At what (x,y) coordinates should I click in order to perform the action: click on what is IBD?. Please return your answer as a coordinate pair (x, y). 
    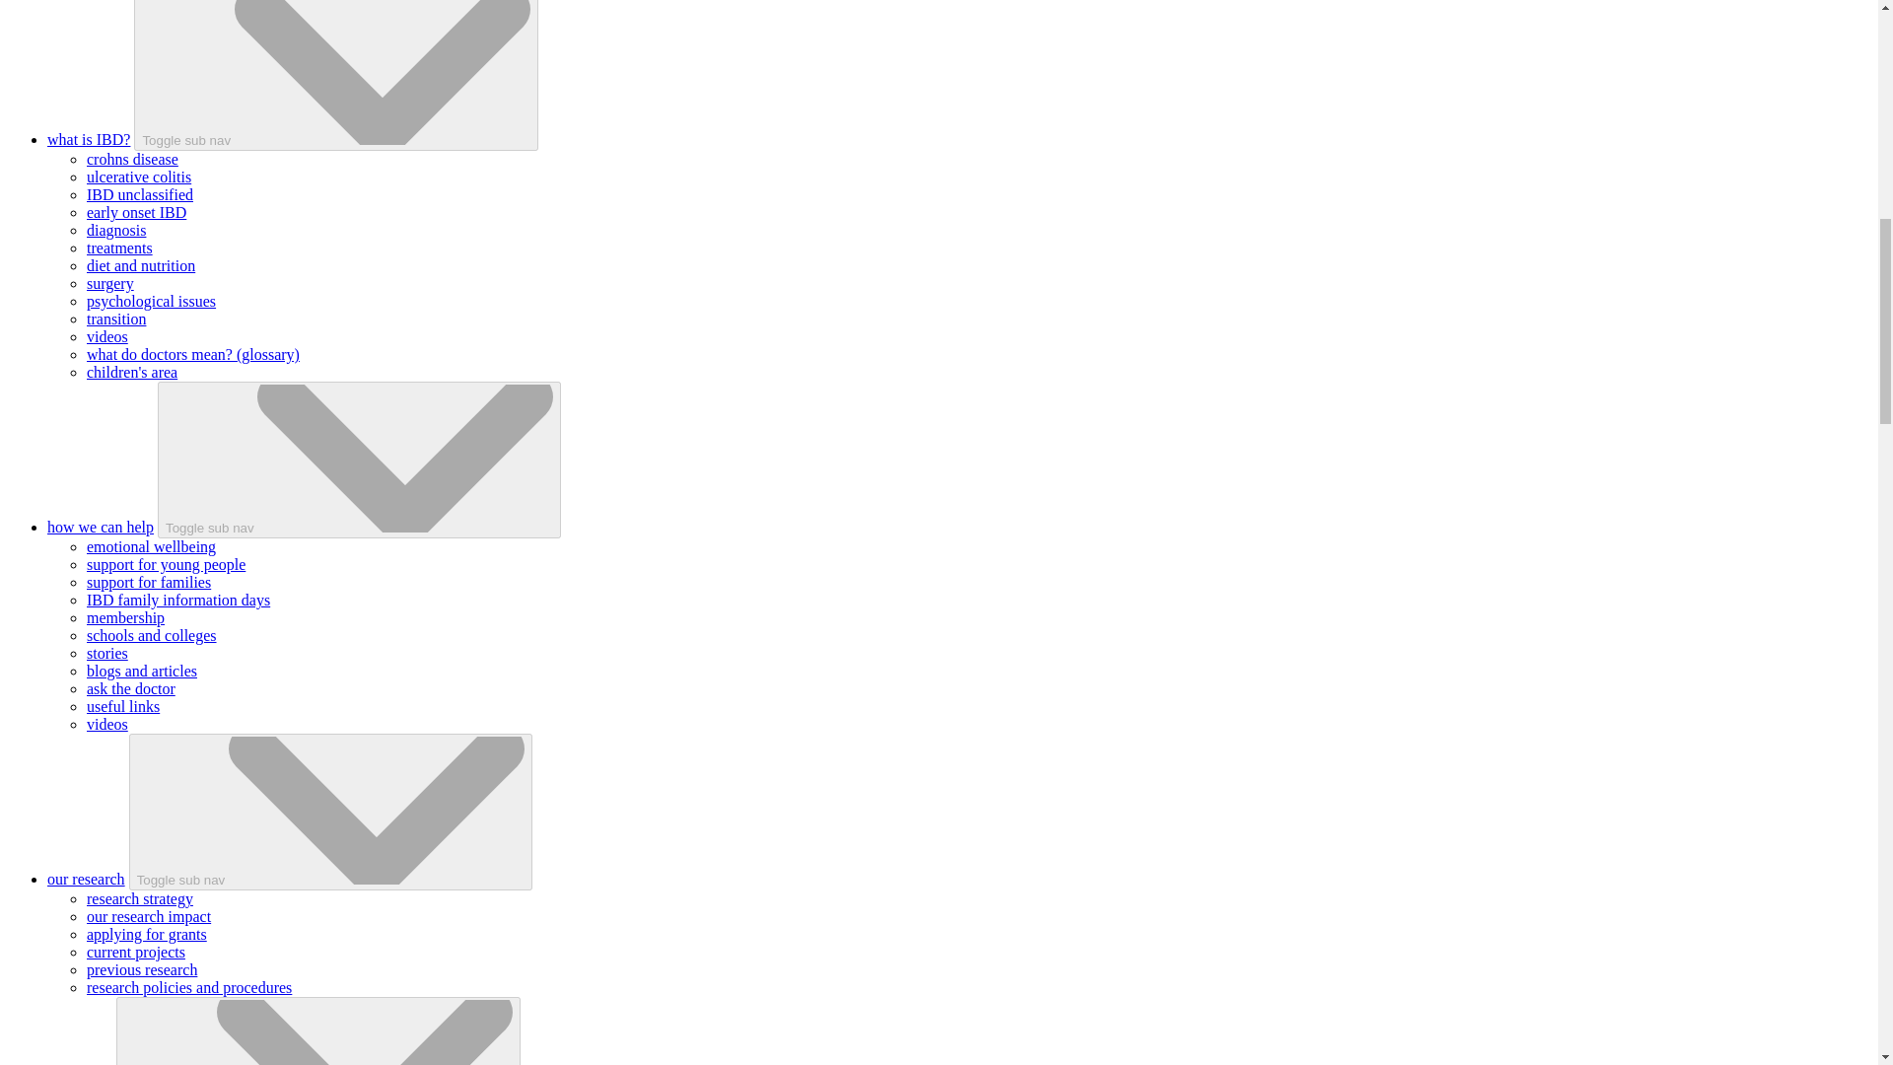
    Looking at the image, I should click on (89, 139).